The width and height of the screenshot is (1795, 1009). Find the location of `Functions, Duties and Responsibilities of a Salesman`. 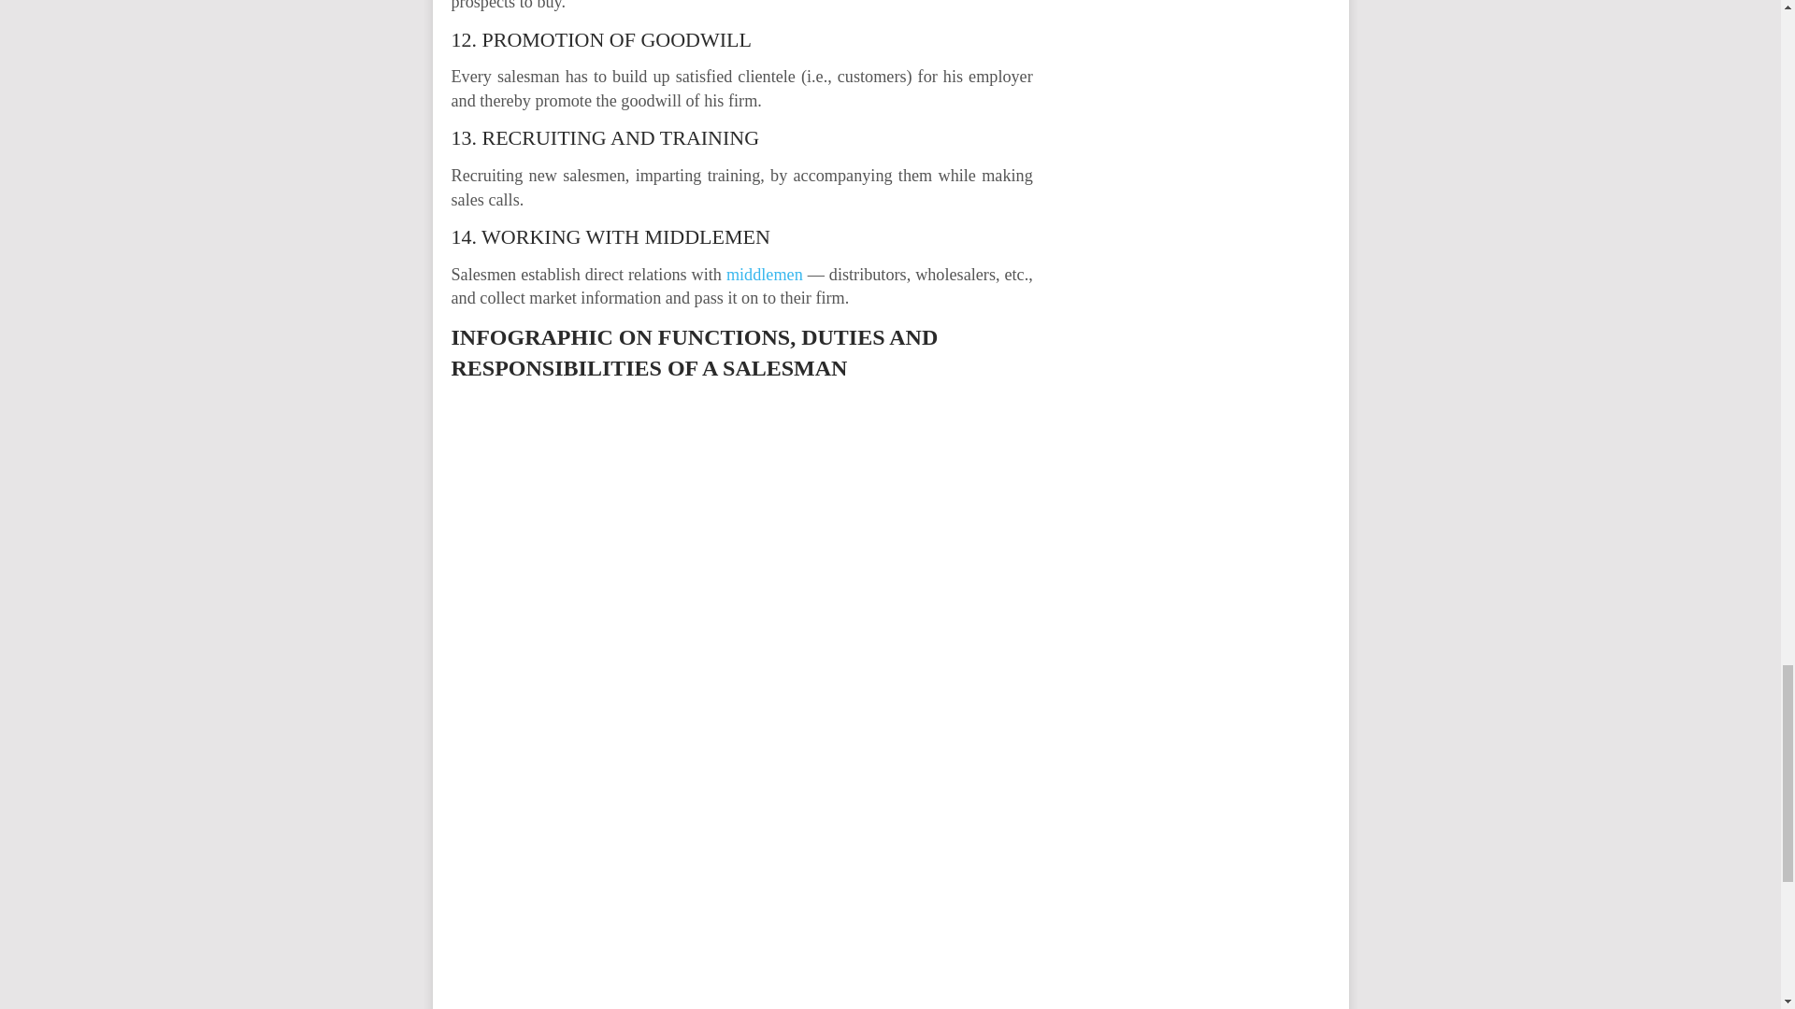

Functions, Duties and Responsibilities of a Salesman is located at coordinates (740, 564).